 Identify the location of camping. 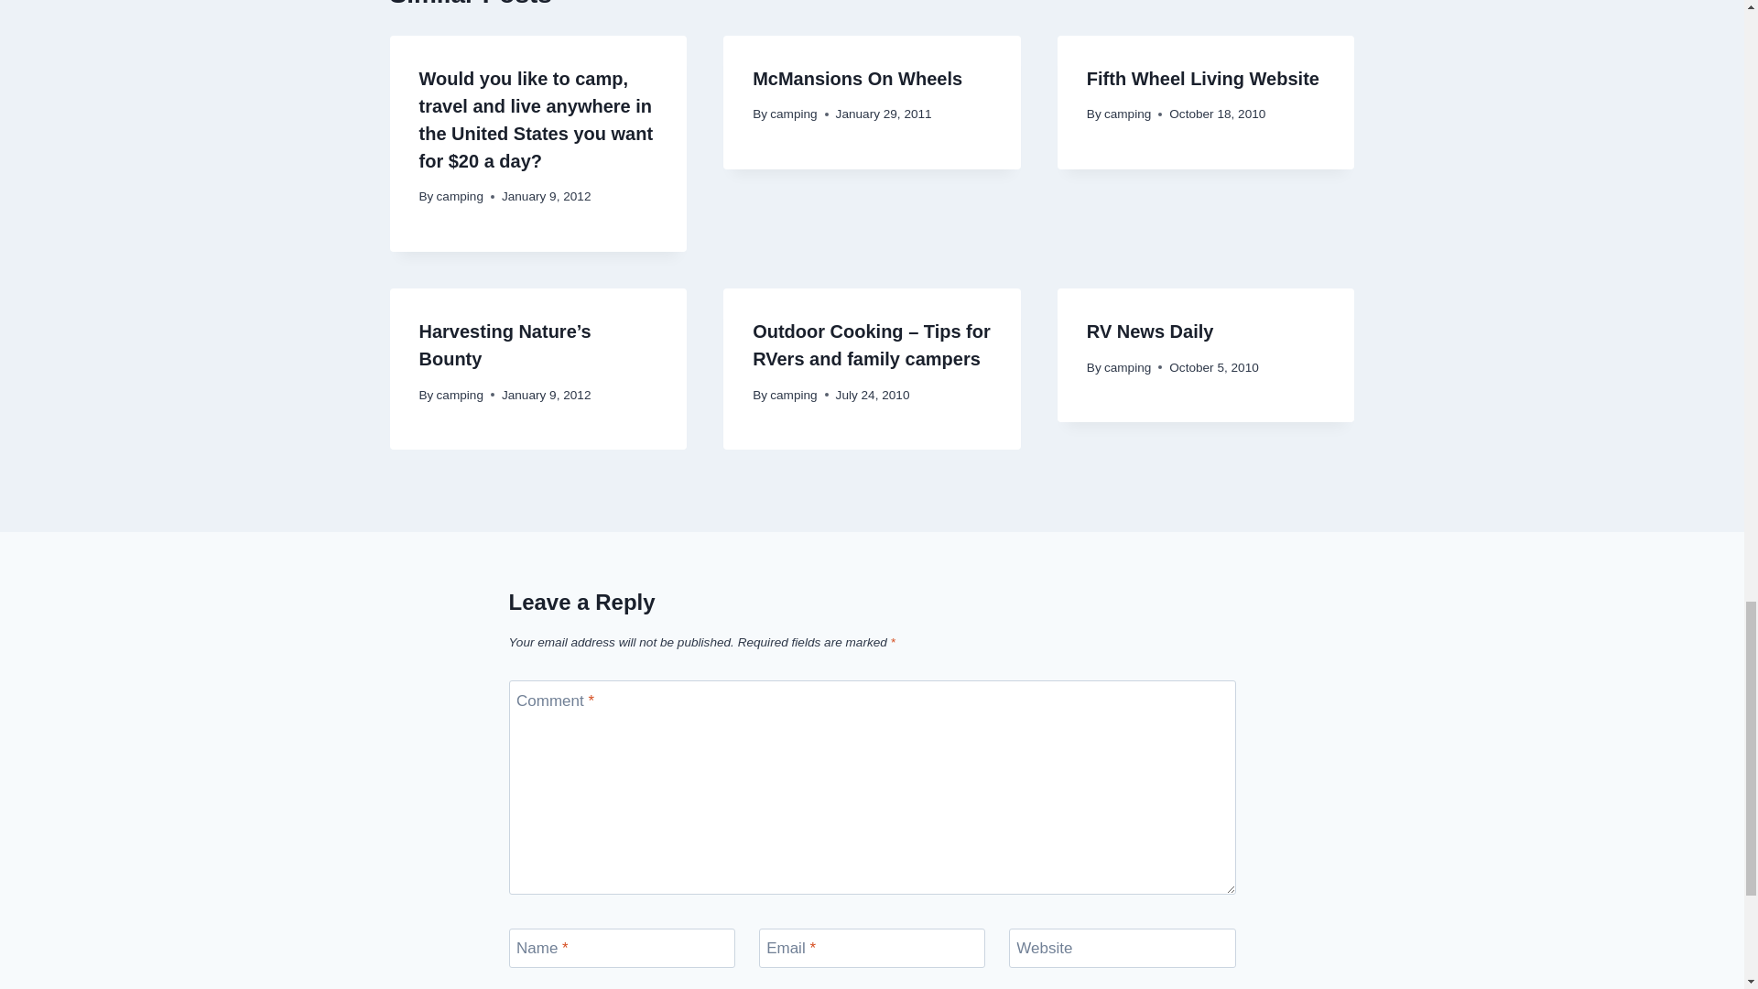
(793, 395).